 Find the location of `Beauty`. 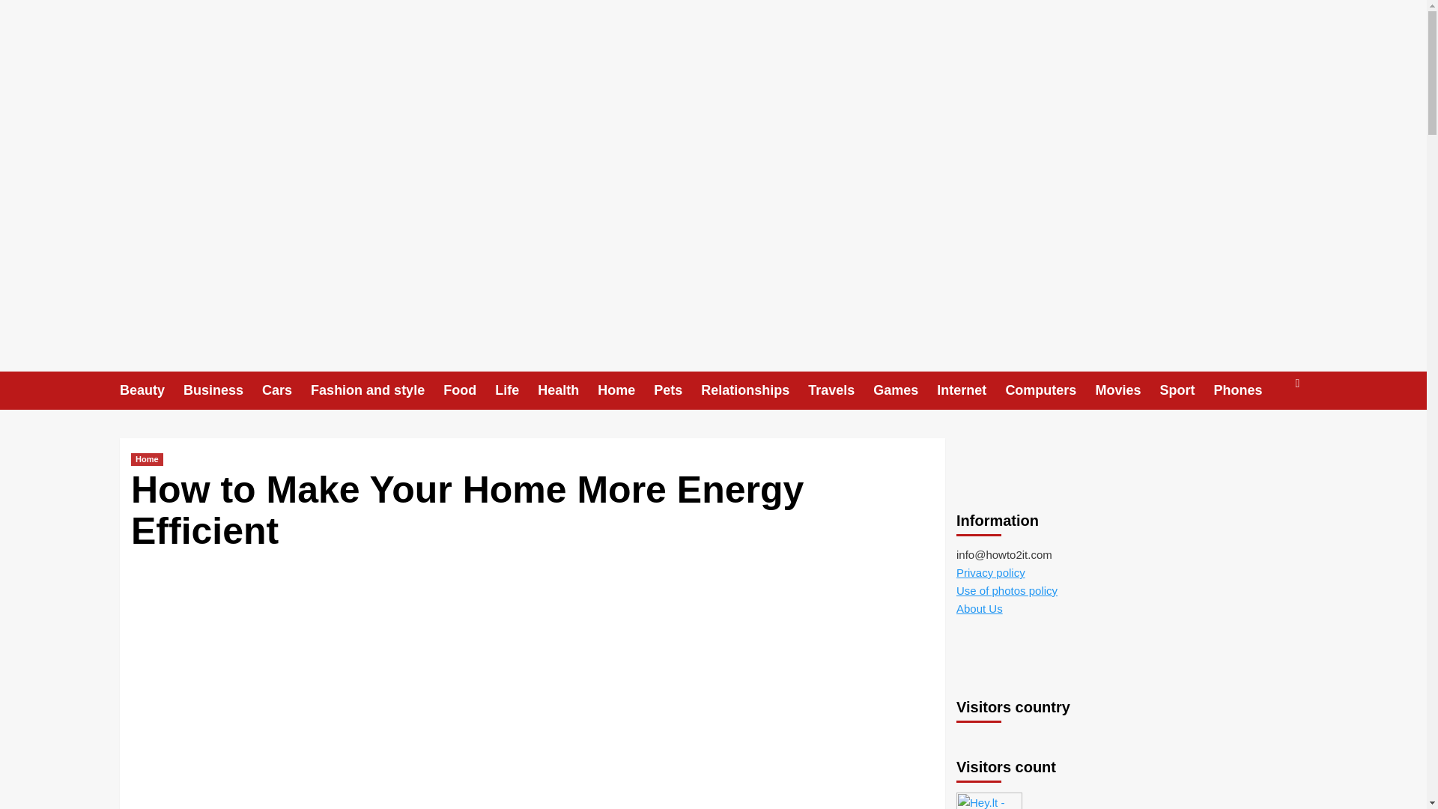

Beauty is located at coordinates (151, 390).